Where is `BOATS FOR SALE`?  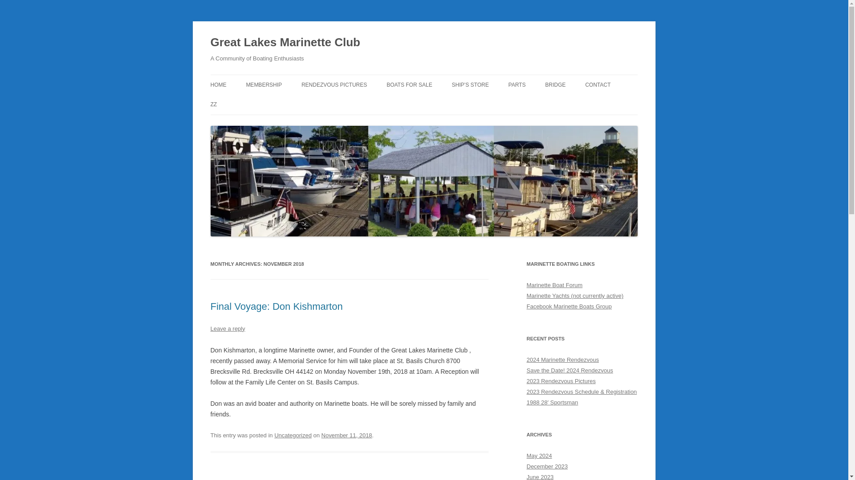 BOATS FOR SALE is located at coordinates (409, 84).